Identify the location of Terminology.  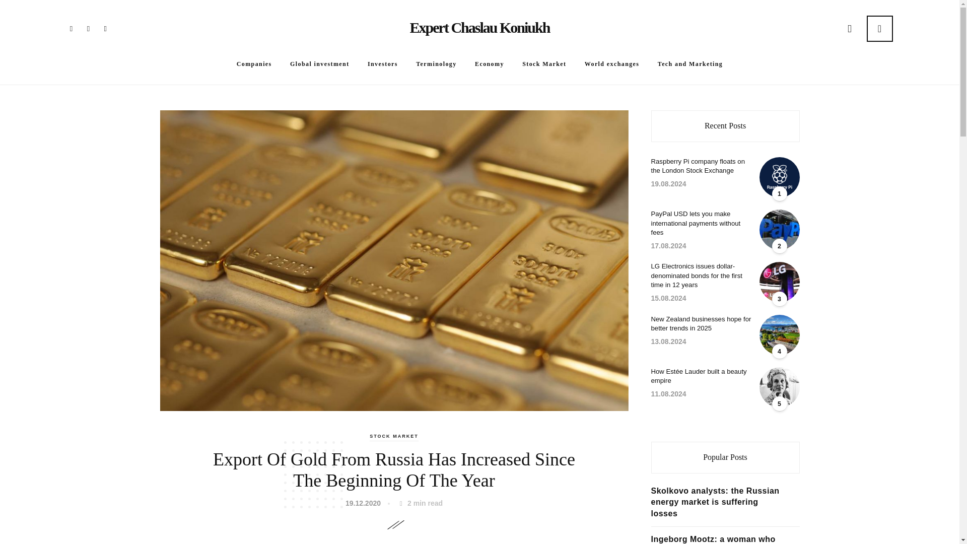
(436, 63).